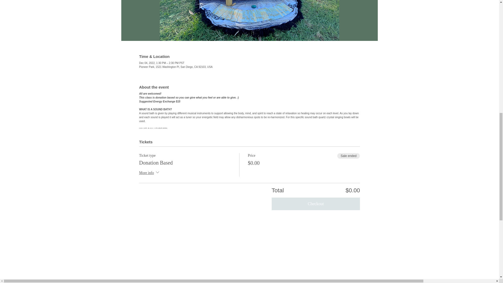  What do you see at coordinates (316, 204) in the screenshot?
I see `Checkout` at bounding box center [316, 204].